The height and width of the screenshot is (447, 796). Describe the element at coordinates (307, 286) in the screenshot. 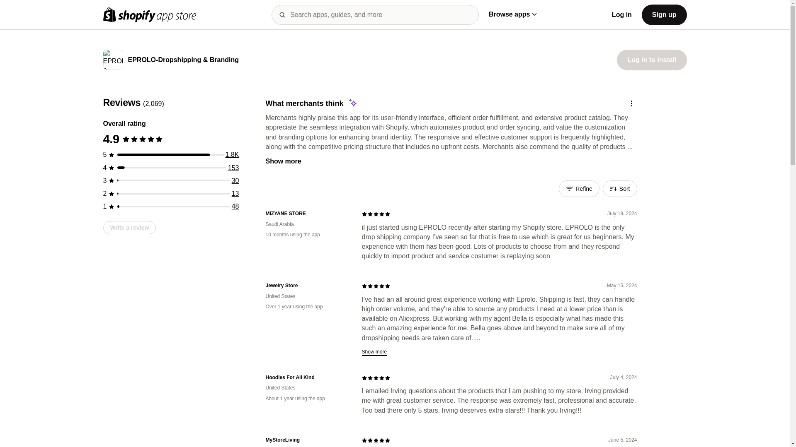

I see `Jewelry Store` at that location.